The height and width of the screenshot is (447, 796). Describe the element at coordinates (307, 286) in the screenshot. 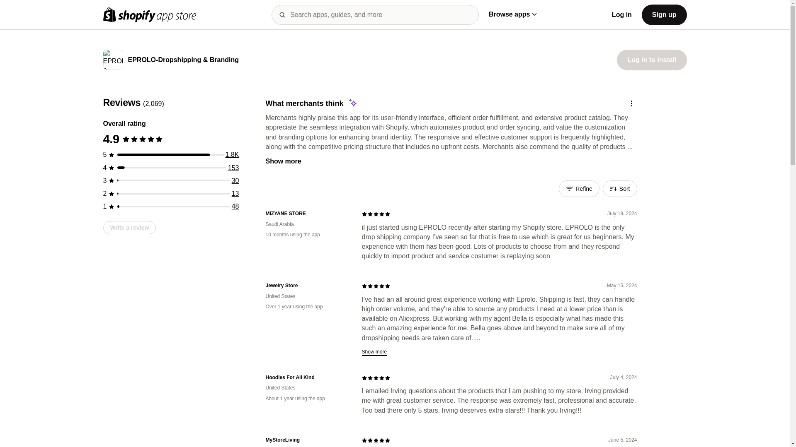

I see `Jewelry Store` at that location.